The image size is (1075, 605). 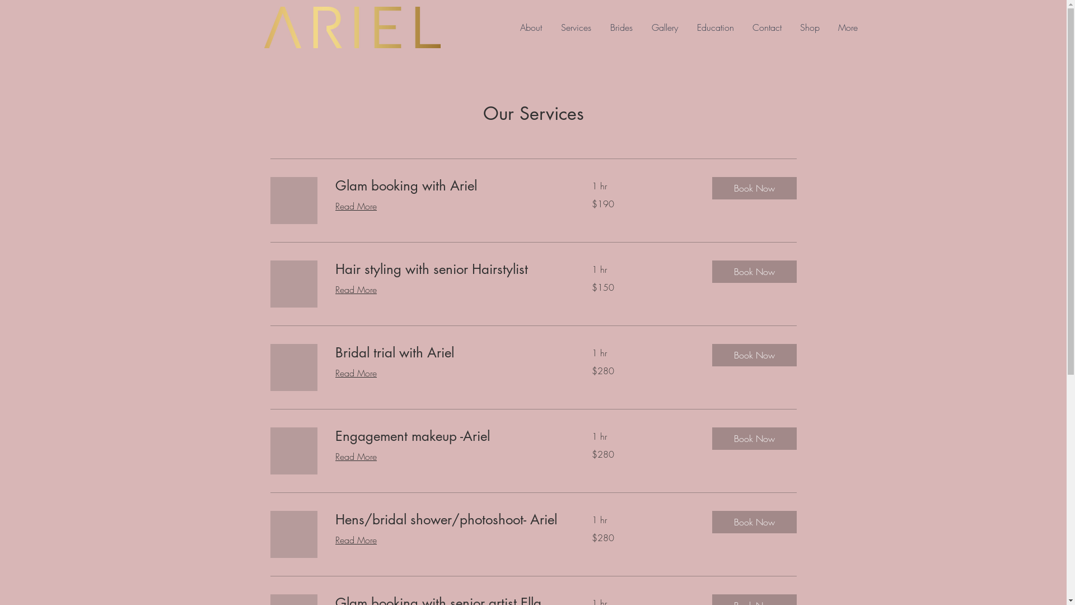 I want to click on Read More, so click(x=356, y=457).